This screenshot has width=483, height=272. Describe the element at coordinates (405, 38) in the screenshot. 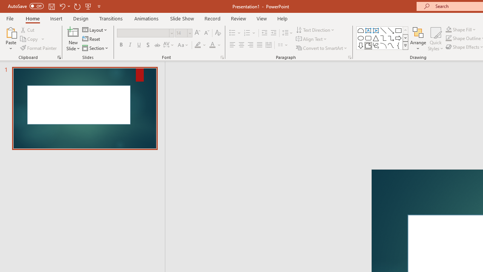

I see `Row Down` at that location.